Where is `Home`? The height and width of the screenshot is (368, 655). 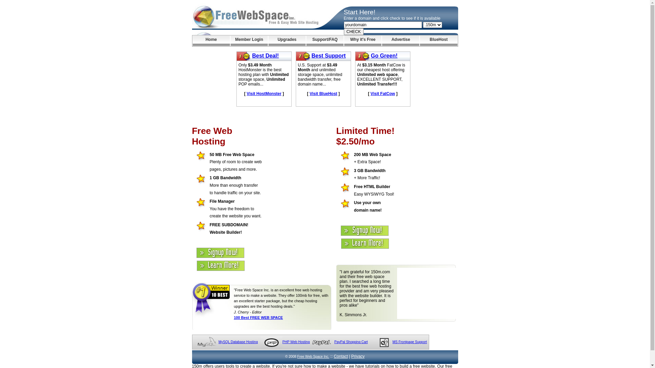
Home is located at coordinates (211, 41).